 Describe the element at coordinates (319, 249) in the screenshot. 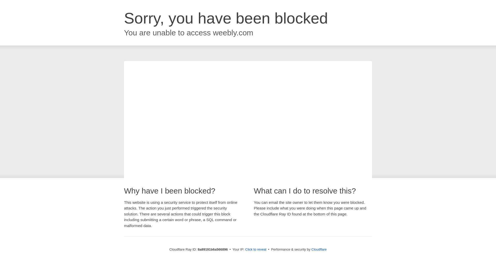

I see `Cloudflare` at that location.